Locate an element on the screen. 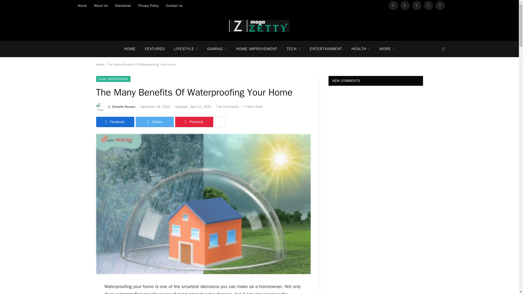  Posts by Ghiselle Rousso is located at coordinates (124, 107).